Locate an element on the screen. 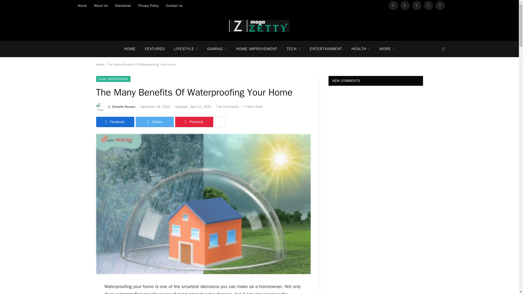  Posts by Ghiselle Rousso is located at coordinates (124, 107).